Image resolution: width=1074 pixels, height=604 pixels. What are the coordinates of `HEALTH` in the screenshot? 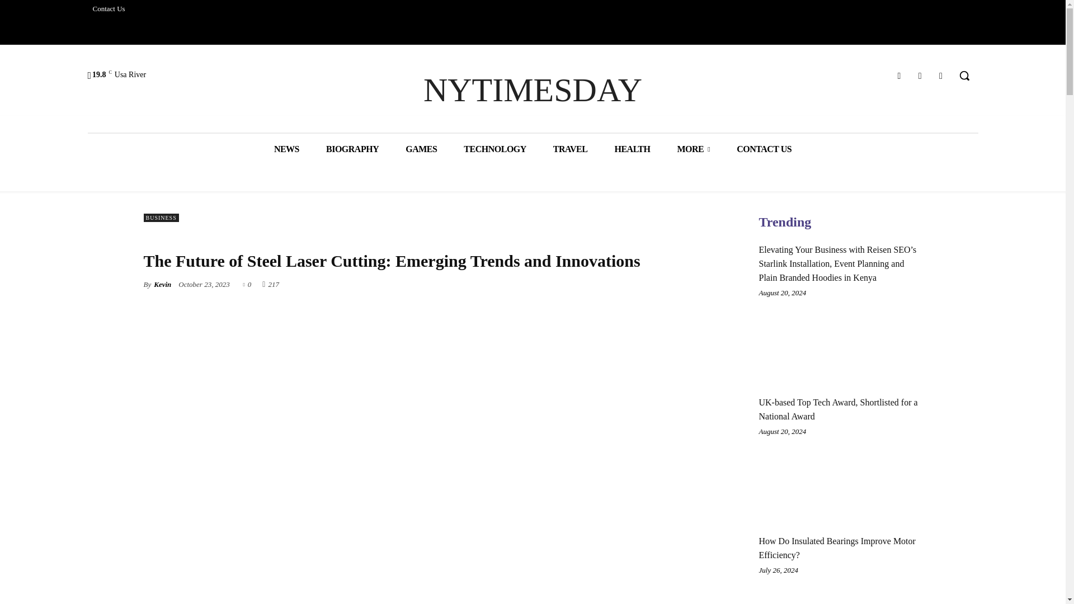 It's located at (632, 149).